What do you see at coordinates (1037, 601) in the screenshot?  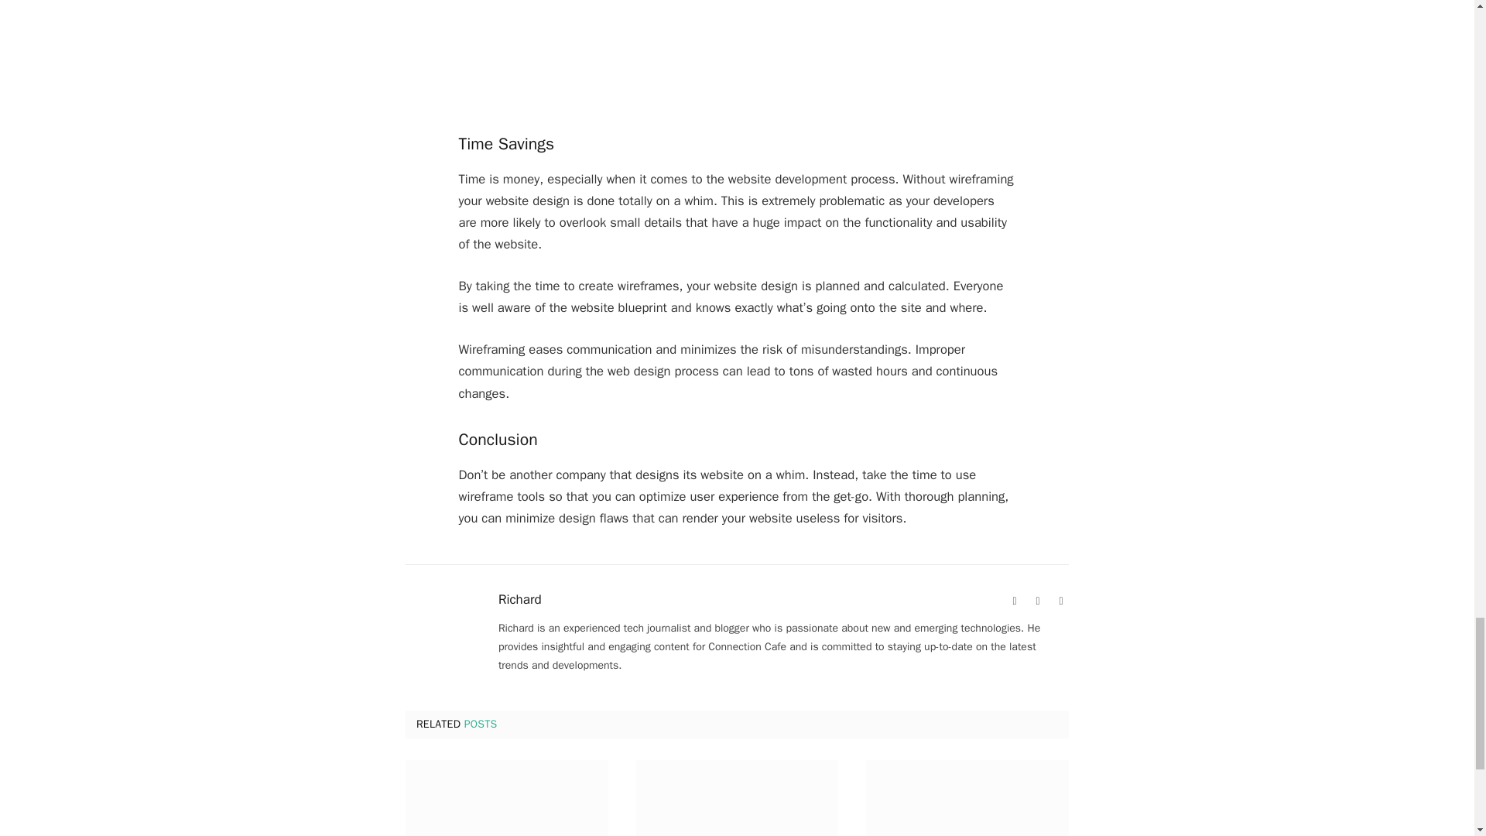 I see `Facebook` at bounding box center [1037, 601].